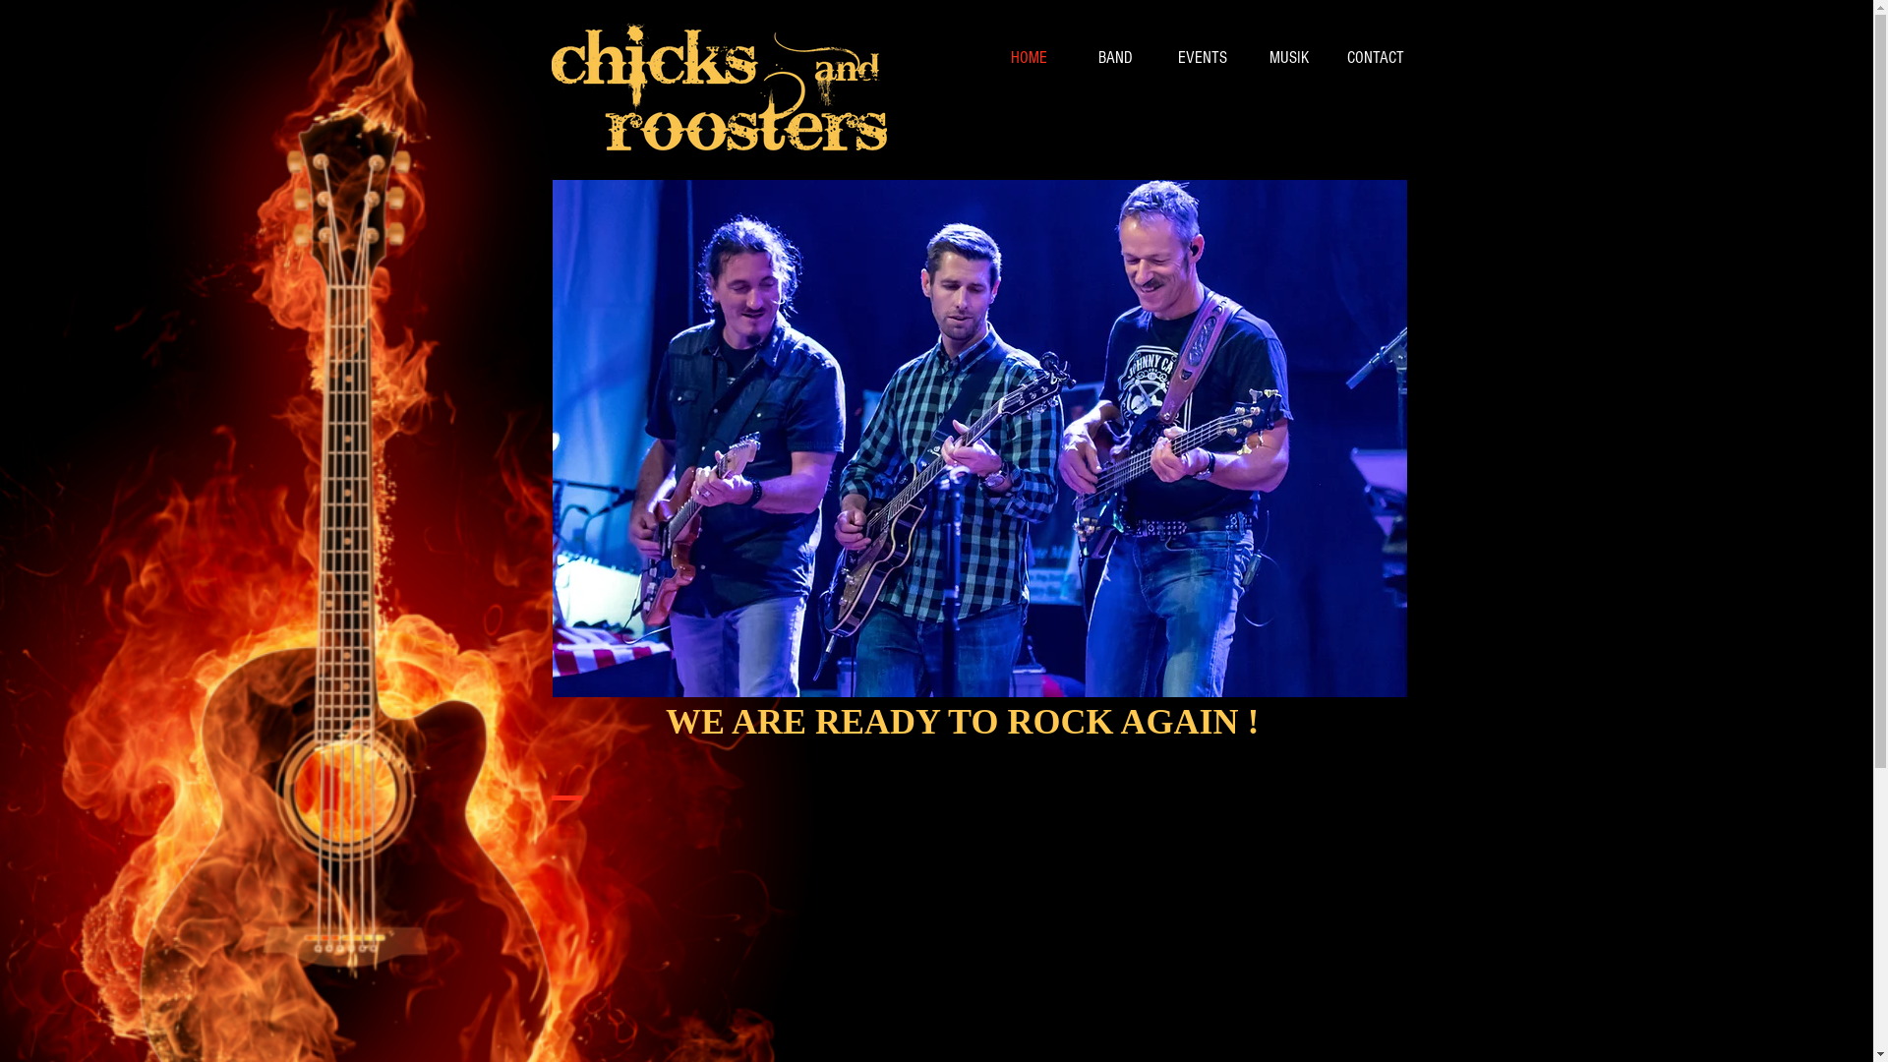  What do you see at coordinates (1375, 57) in the screenshot?
I see `CONTACT` at bounding box center [1375, 57].